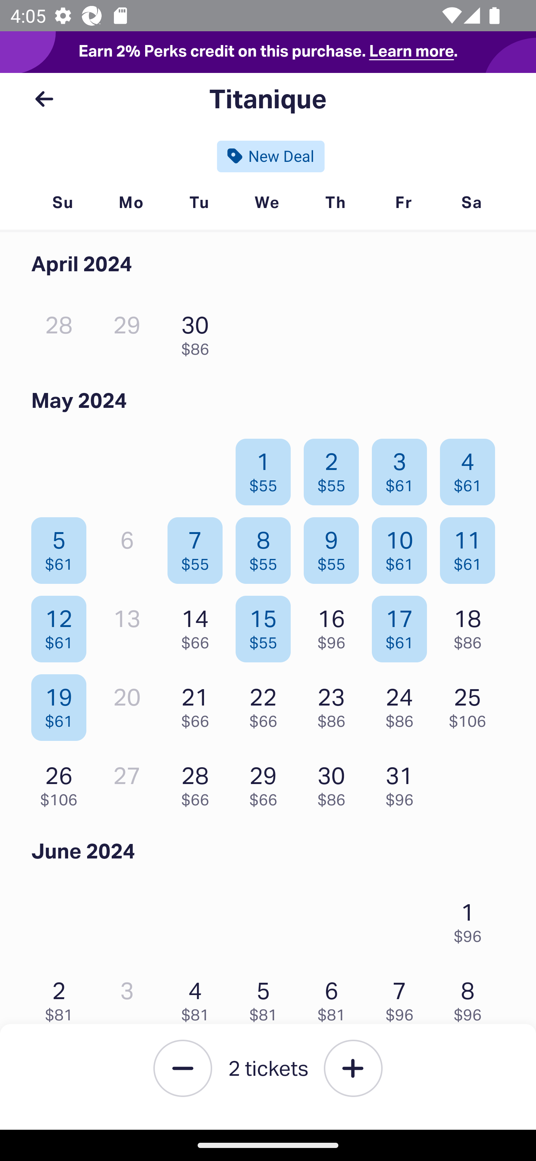  I want to click on 12 $61, so click(63, 626).